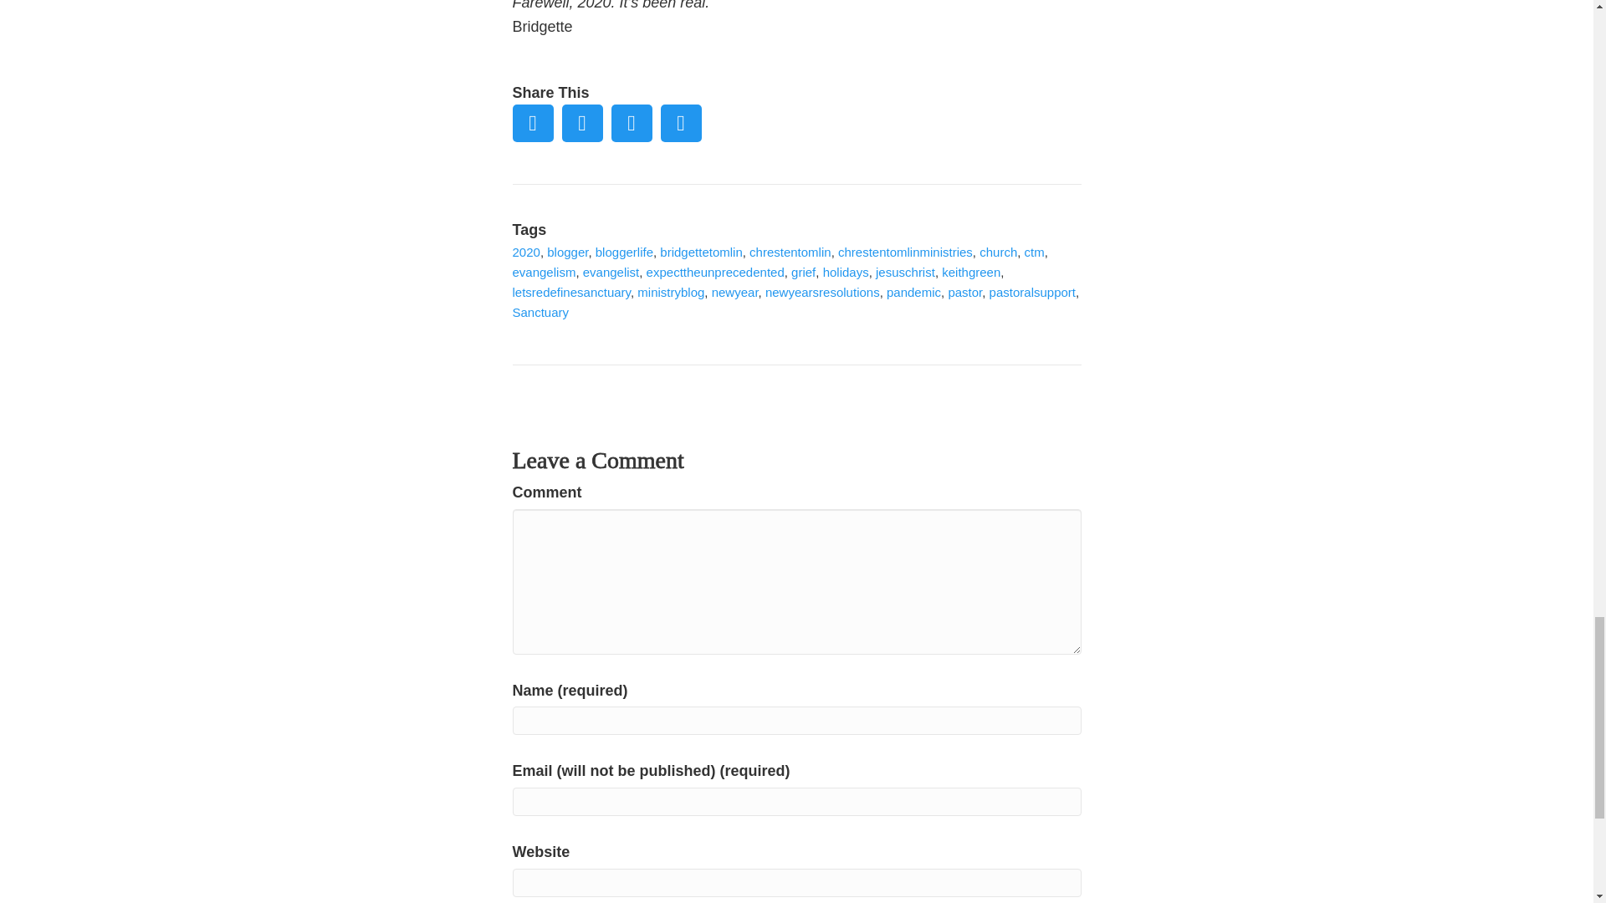 Image resolution: width=1606 pixels, height=903 pixels. What do you see at coordinates (803, 272) in the screenshot?
I see `grief` at bounding box center [803, 272].